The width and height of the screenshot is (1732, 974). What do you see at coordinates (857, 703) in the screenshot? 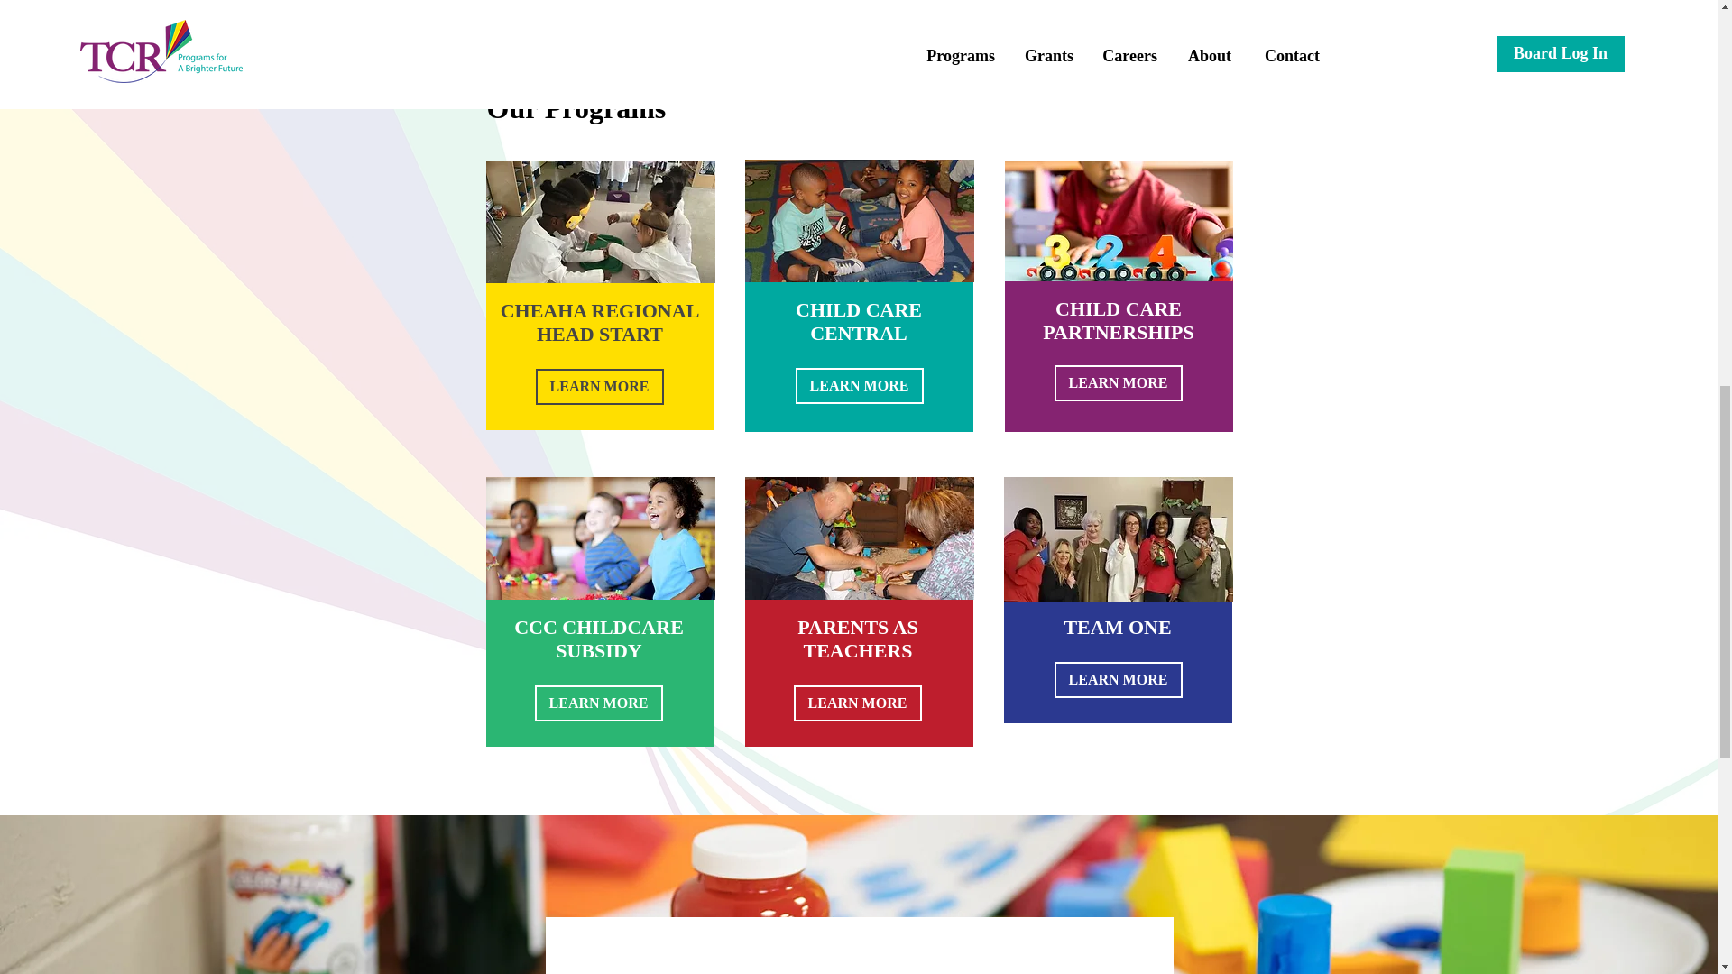
I see `LEARN MORE` at bounding box center [857, 703].